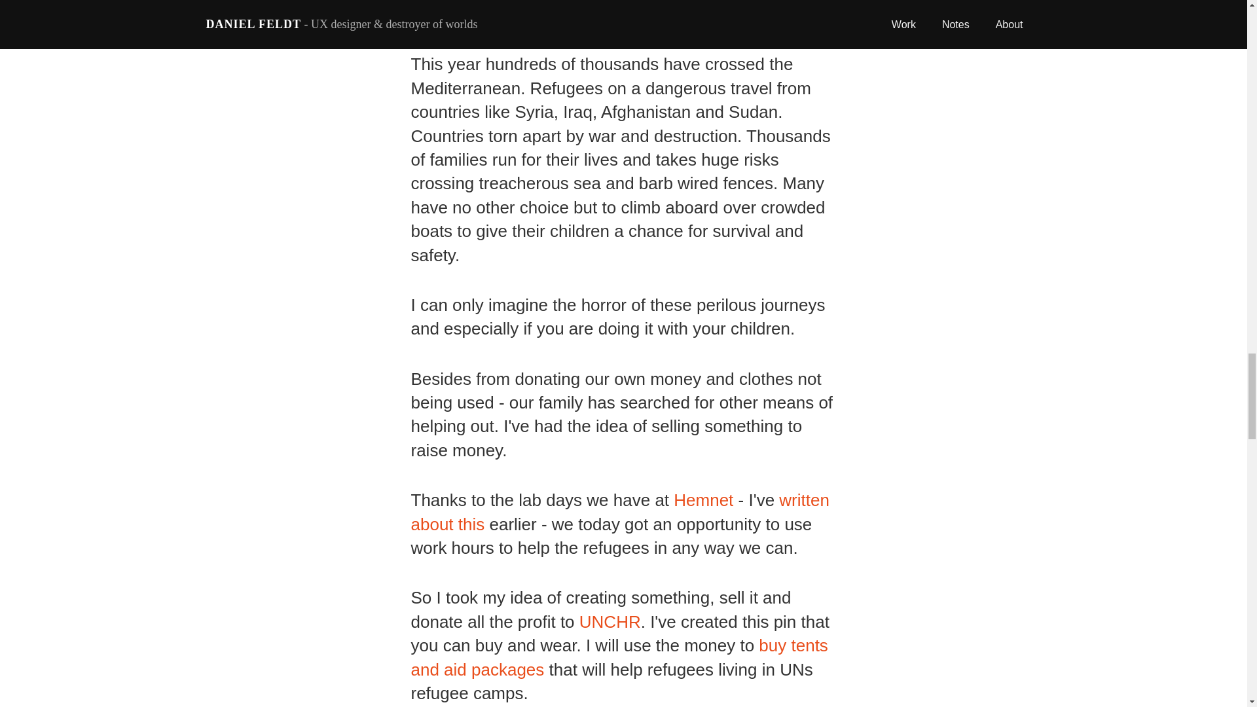  Describe the element at coordinates (620, 512) in the screenshot. I see `written about this` at that location.